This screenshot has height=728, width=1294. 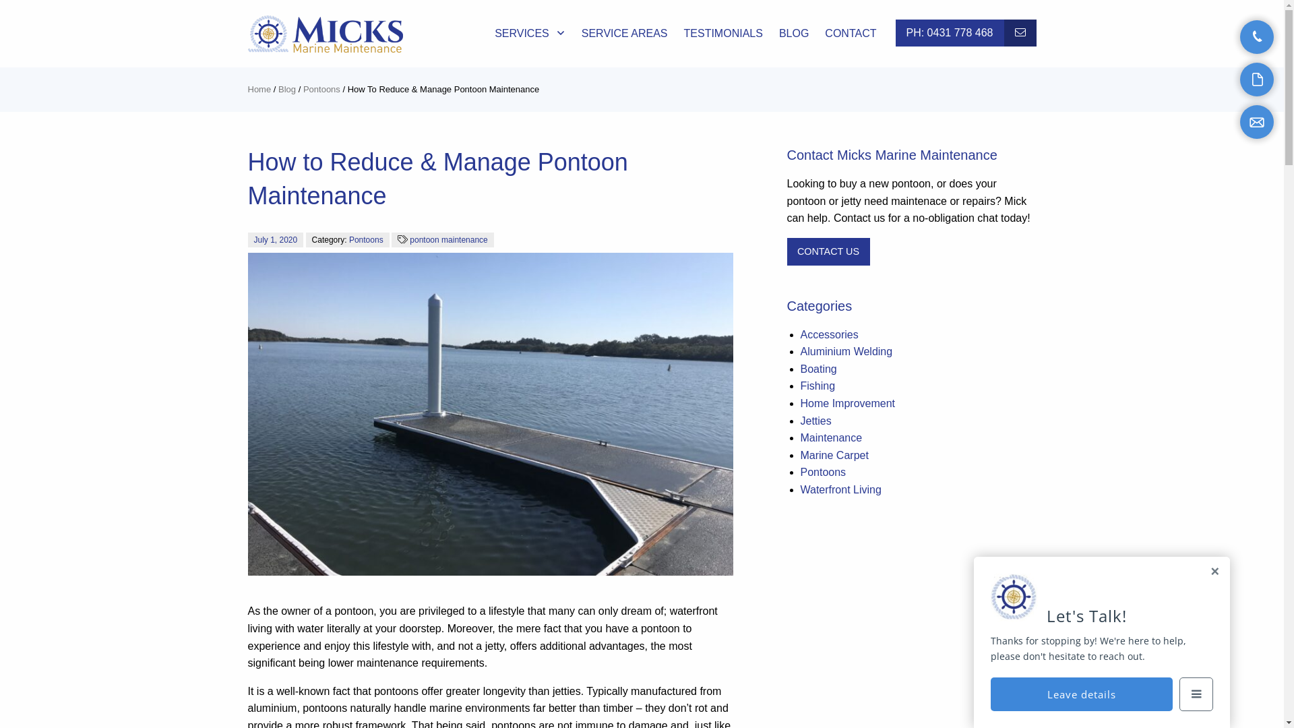 What do you see at coordinates (1020, 33) in the screenshot?
I see `CONTACT US` at bounding box center [1020, 33].